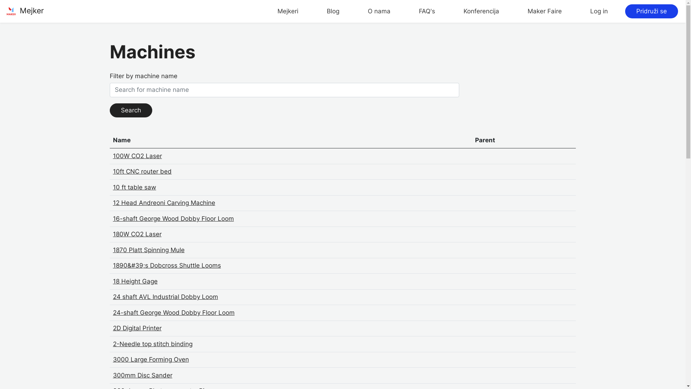 This screenshot has height=389, width=691. What do you see at coordinates (137, 234) in the screenshot?
I see `180W CO2 Laser` at bounding box center [137, 234].